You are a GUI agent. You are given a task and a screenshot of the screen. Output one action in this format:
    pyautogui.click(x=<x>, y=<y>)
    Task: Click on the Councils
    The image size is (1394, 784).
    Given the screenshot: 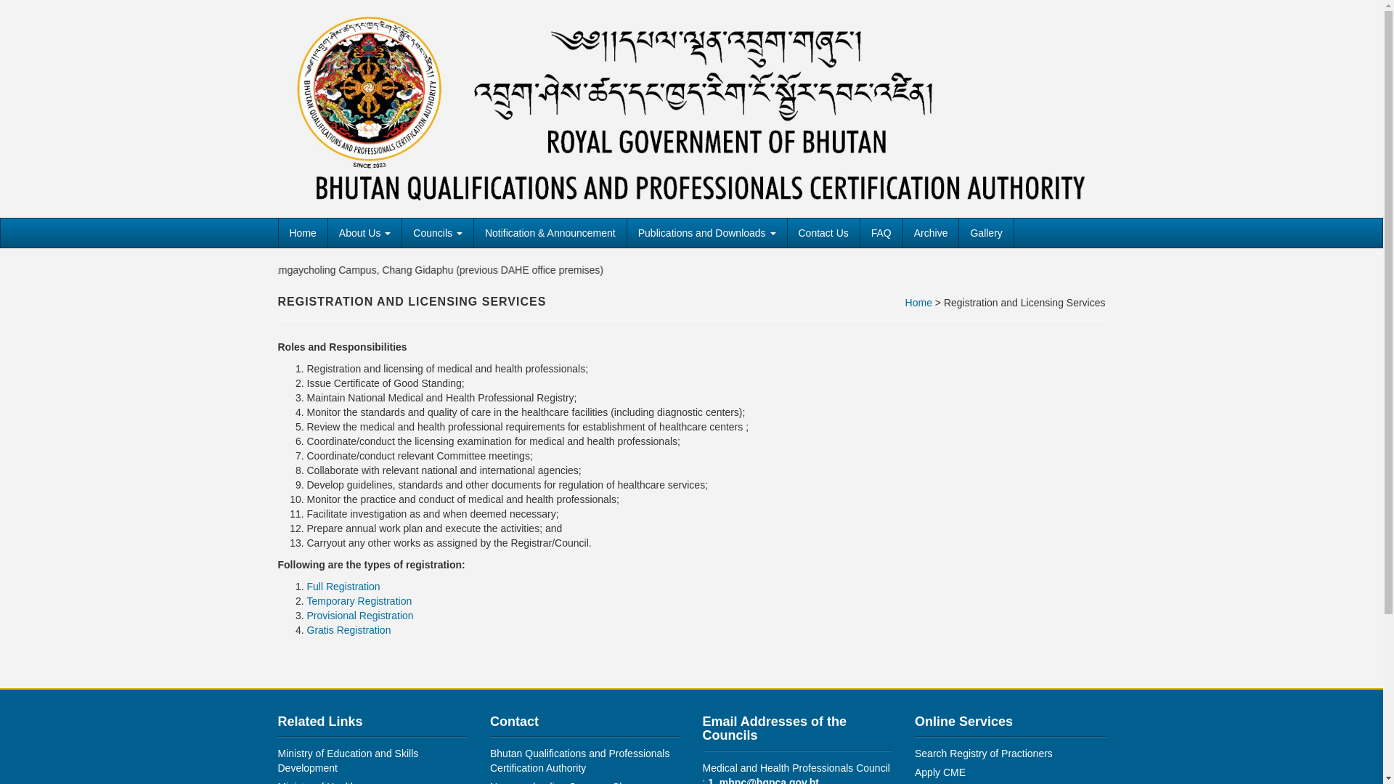 What is the action you would take?
    pyautogui.click(x=437, y=233)
    